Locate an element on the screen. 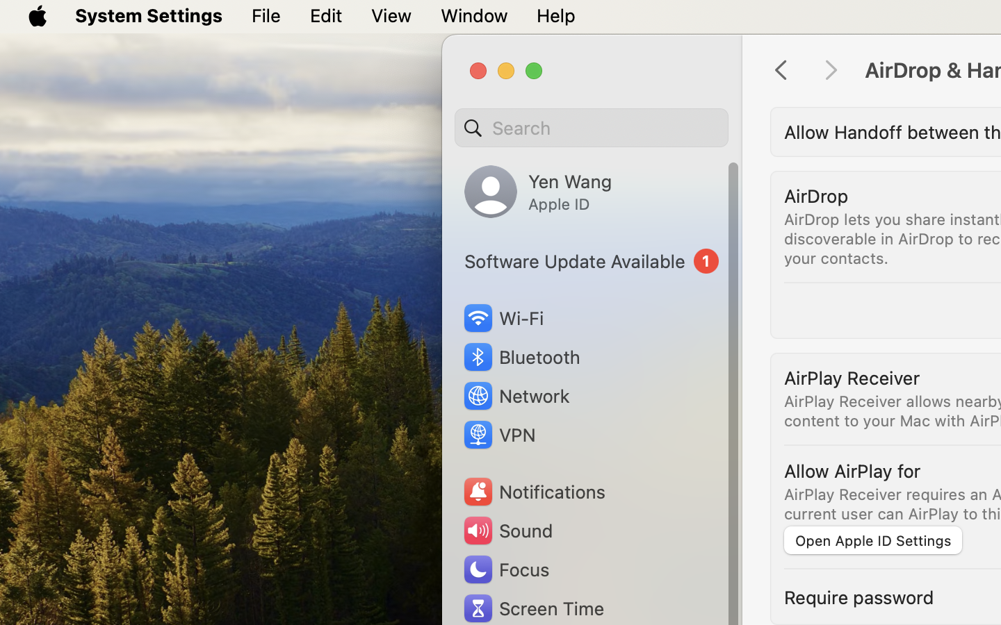  AirPlay Receiver is located at coordinates (852, 378).